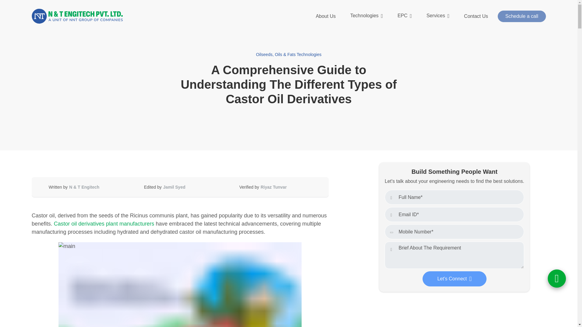 The image size is (582, 327). What do you see at coordinates (438, 16) in the screenshot?
I see `Services` at bounding box center [438, 16].